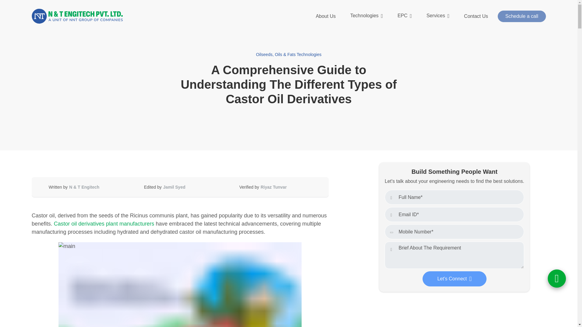 The image size is (582, 327). What do you see at coordinates (438, 16) in the screenshot?
I see `Services` at bounding box center [438, 16].